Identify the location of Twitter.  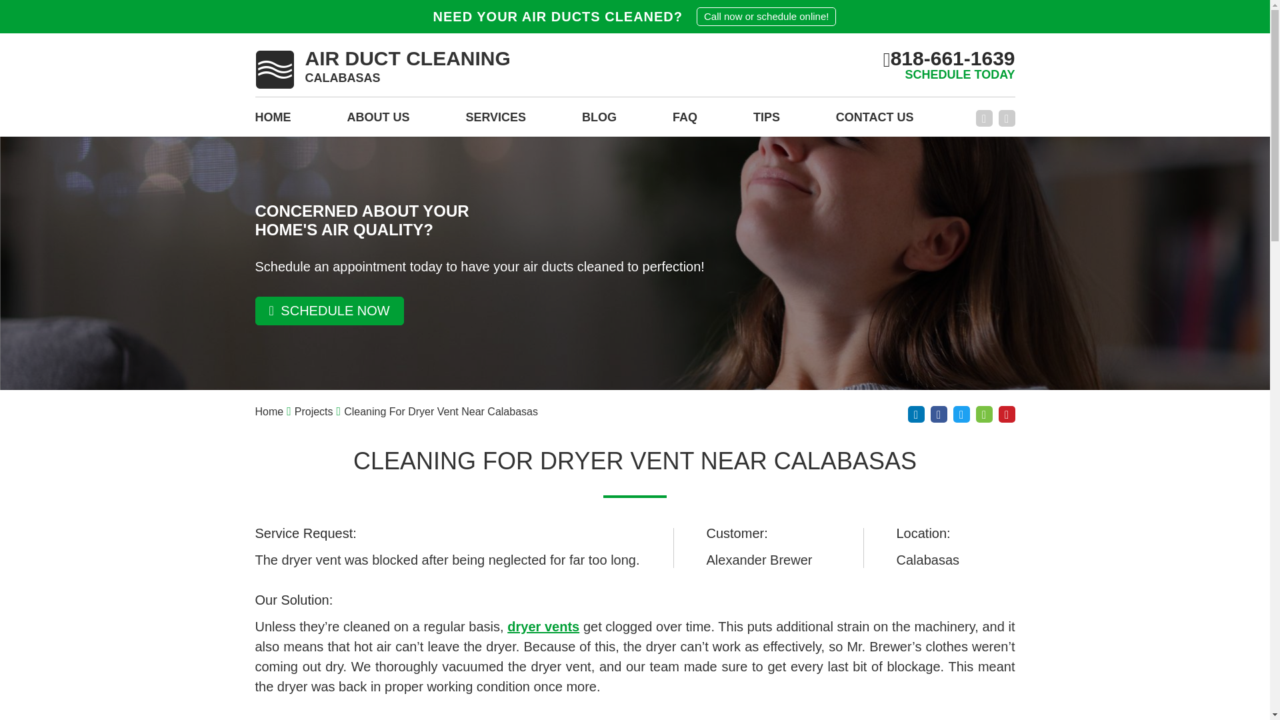
(382, 69).